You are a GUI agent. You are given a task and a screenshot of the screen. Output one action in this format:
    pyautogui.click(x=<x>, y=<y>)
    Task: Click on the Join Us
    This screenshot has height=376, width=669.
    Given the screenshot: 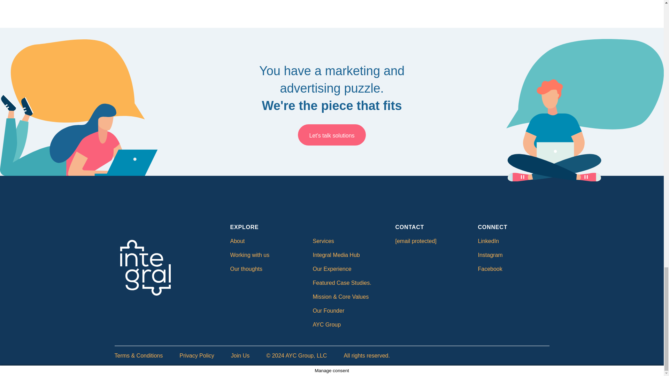 What is the action you would take?
    pyautogui.click(x=240, y=356)
    